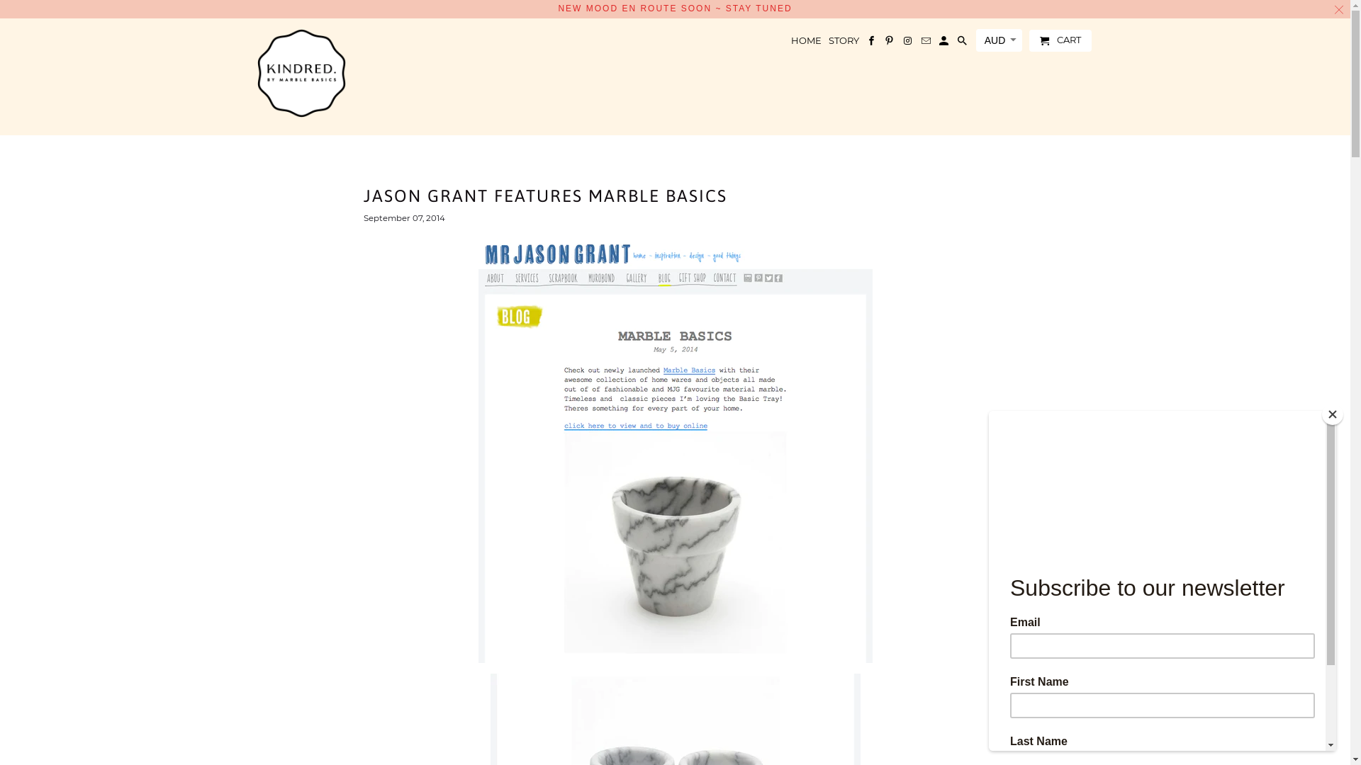  Describe the element at coordinates (890, 44) in the screenshot. I see `Marble Basics on Pinterest` at that location.